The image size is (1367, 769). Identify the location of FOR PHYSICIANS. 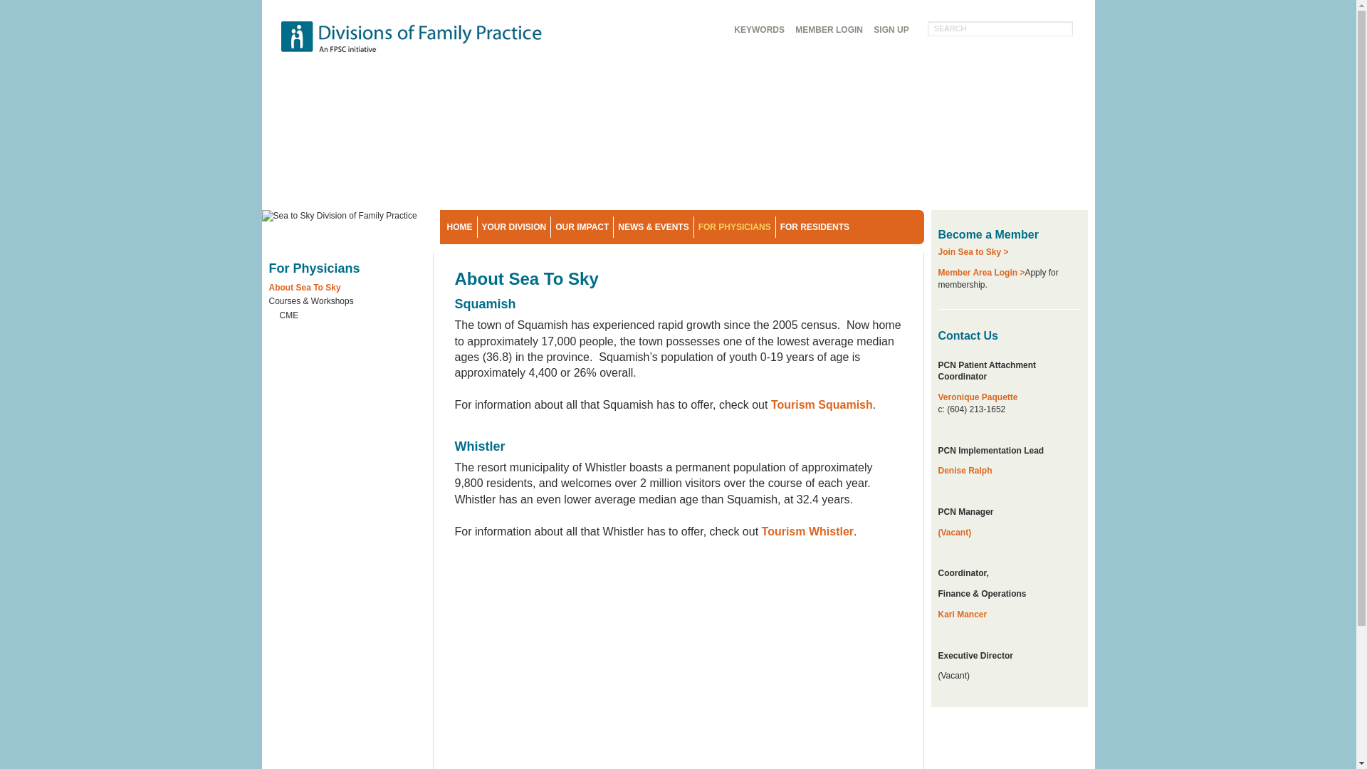
(735, 226).